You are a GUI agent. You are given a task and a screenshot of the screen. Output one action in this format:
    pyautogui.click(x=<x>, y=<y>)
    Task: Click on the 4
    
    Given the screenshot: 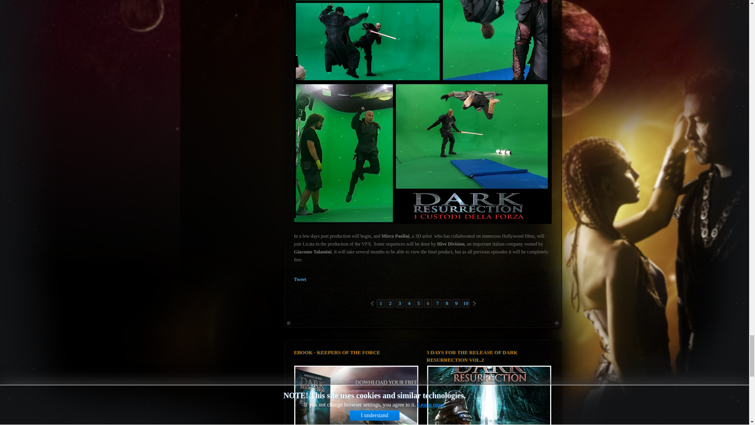 What is the action you would take?
    pyautogui.click(x=409, y=303)
    